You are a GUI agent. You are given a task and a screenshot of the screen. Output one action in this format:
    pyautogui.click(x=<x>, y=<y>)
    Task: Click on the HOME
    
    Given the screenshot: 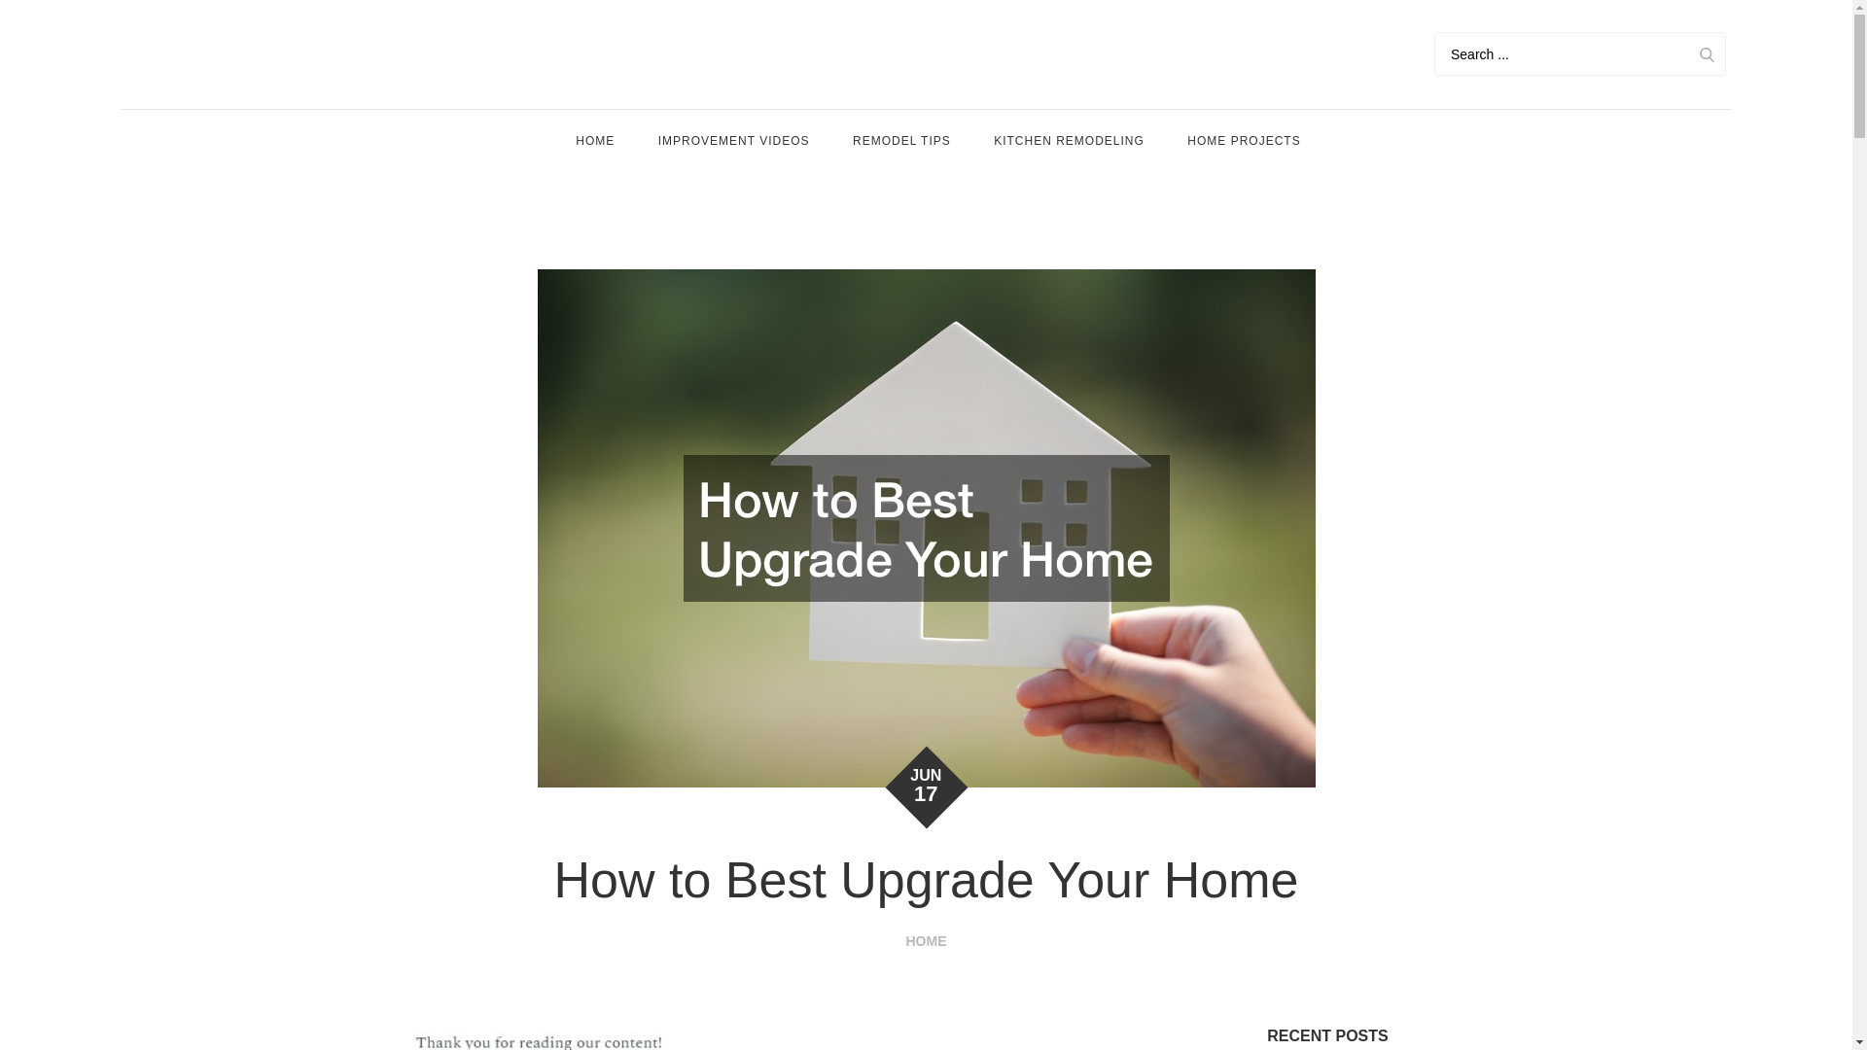 What is the action you would take?
    pyautogui.click(x=926, y=941)
    